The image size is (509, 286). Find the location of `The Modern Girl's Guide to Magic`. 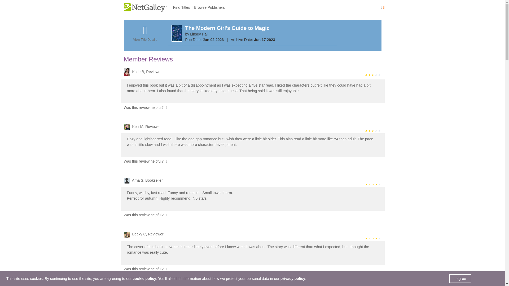

The Modern Girl's Guide to Magic is located at coordinates (227, 28).